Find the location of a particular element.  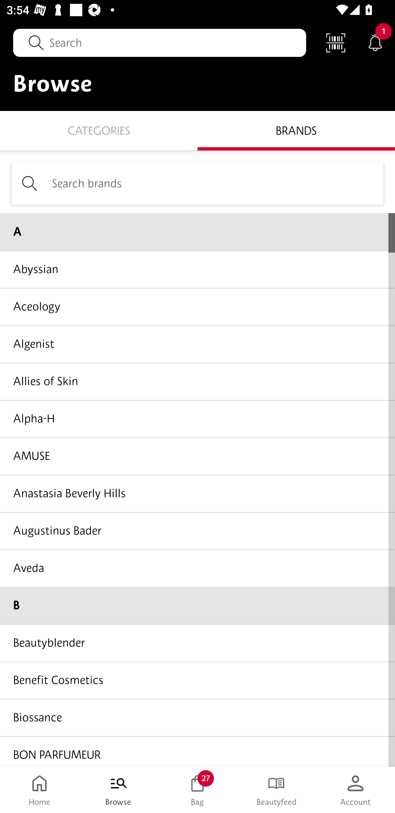

Search is located at coordinates (160, 43).